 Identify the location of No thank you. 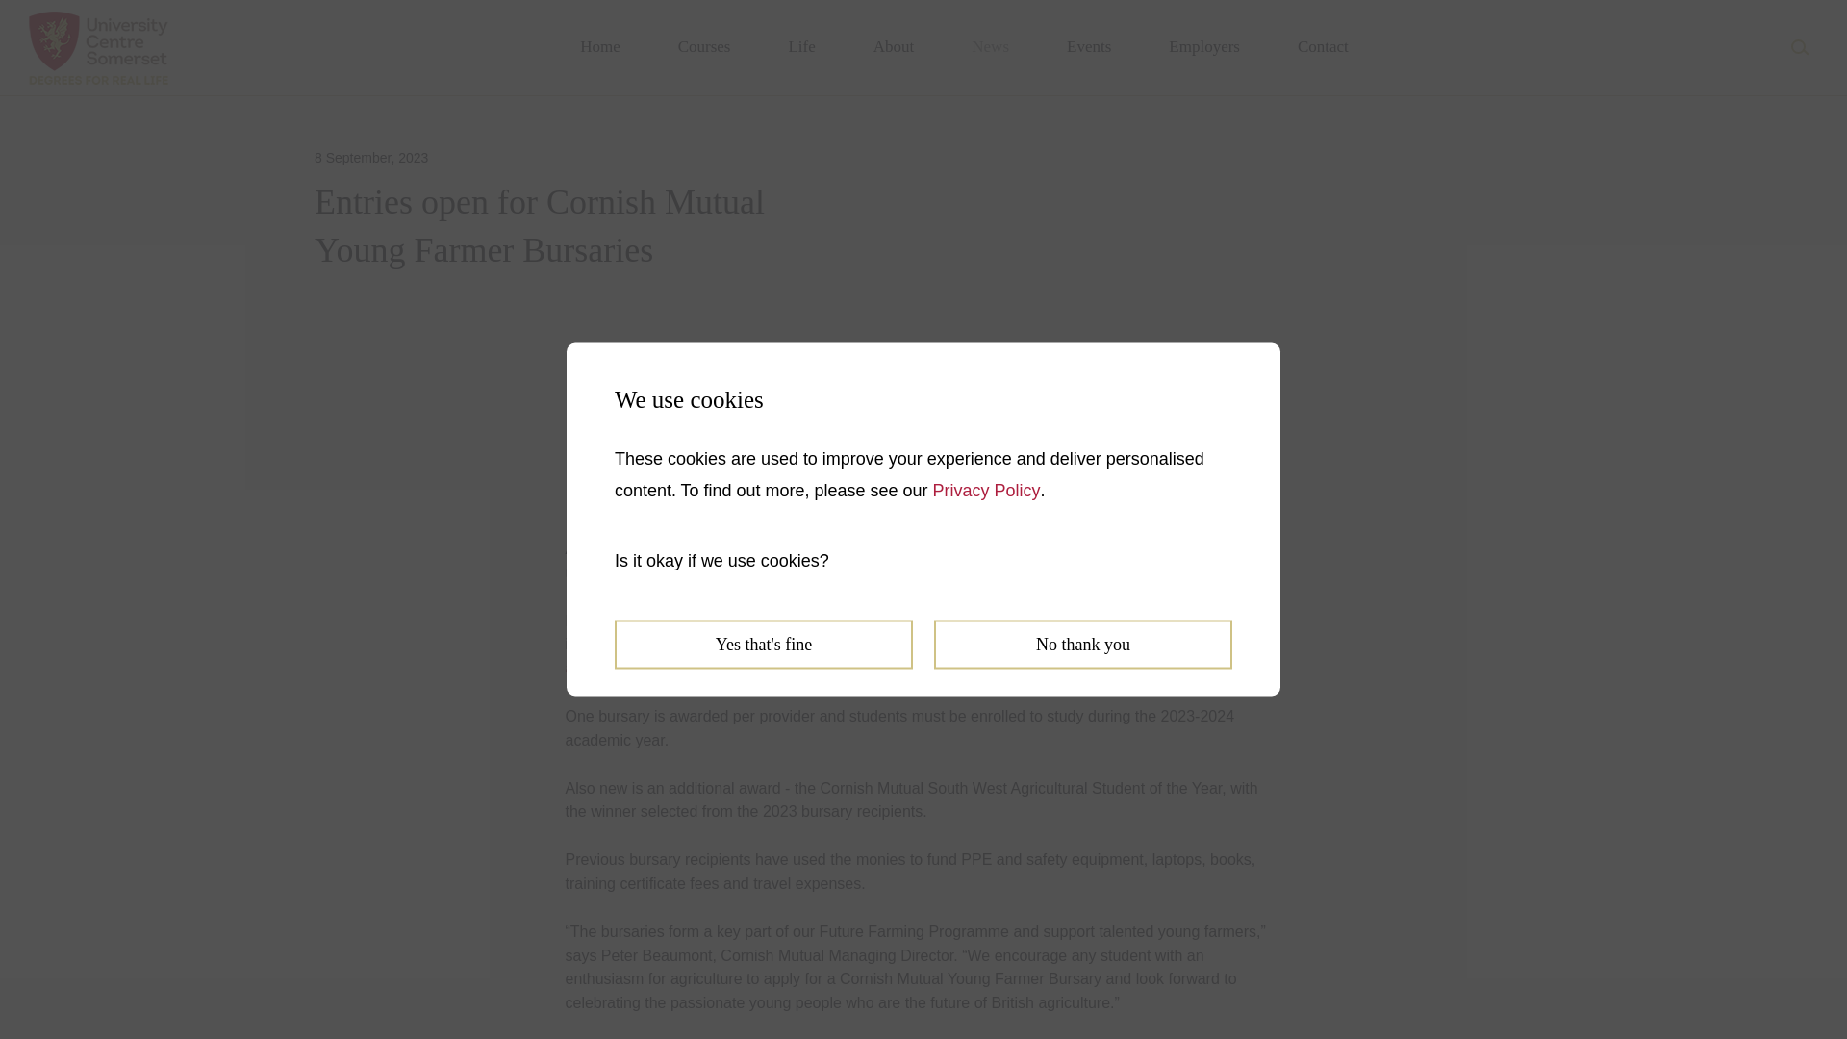
(1083, 644).